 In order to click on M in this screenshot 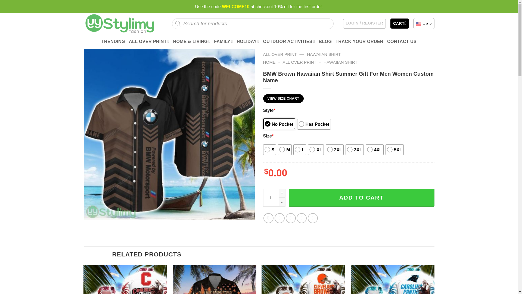, I will do `click(284, 150)`.